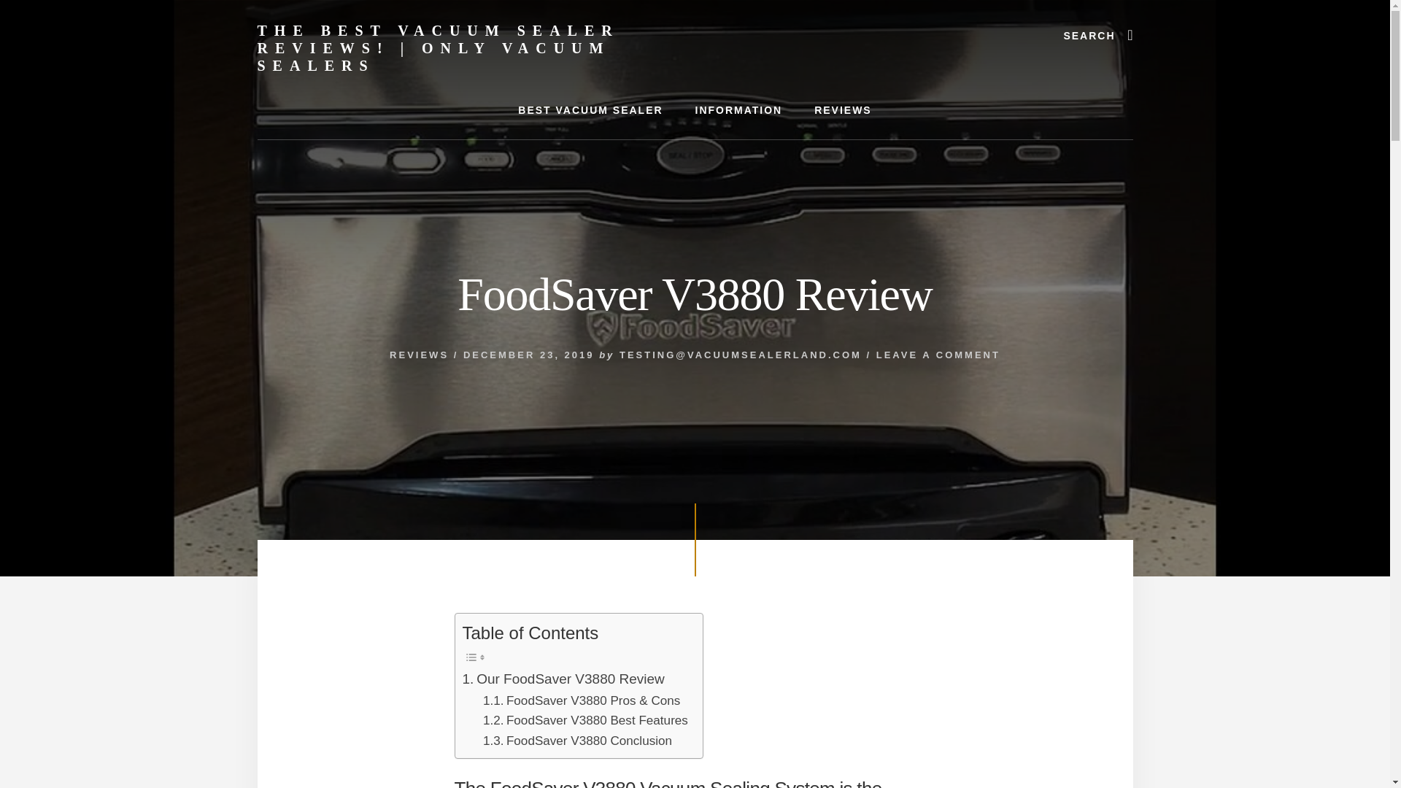 The width and height of the screenshot is (1401, 788). What do you see at coordinates (578, 741) in the screenshot?
I see `FoodSaver V3880 Conclusion` at bounding box center [578, 741].